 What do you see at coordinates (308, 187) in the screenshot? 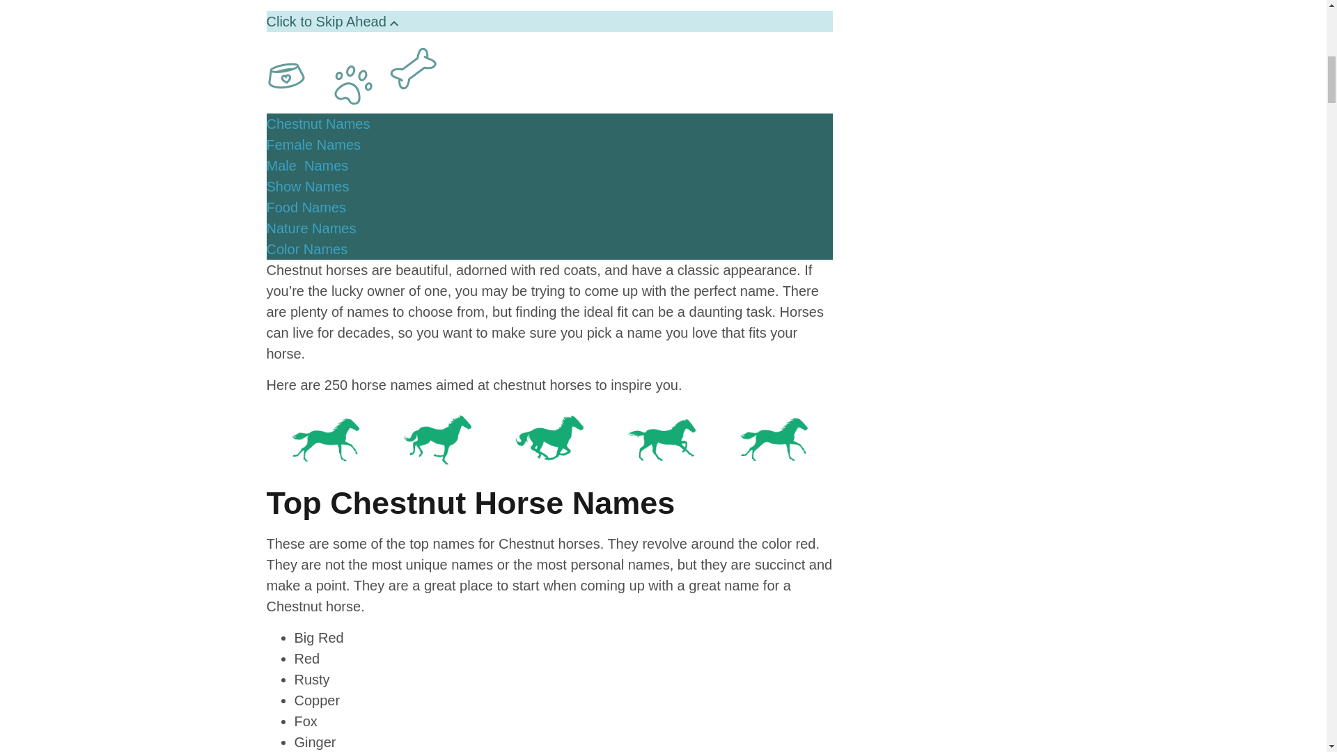
I see `Show Names` at bounding box center [308, 187].